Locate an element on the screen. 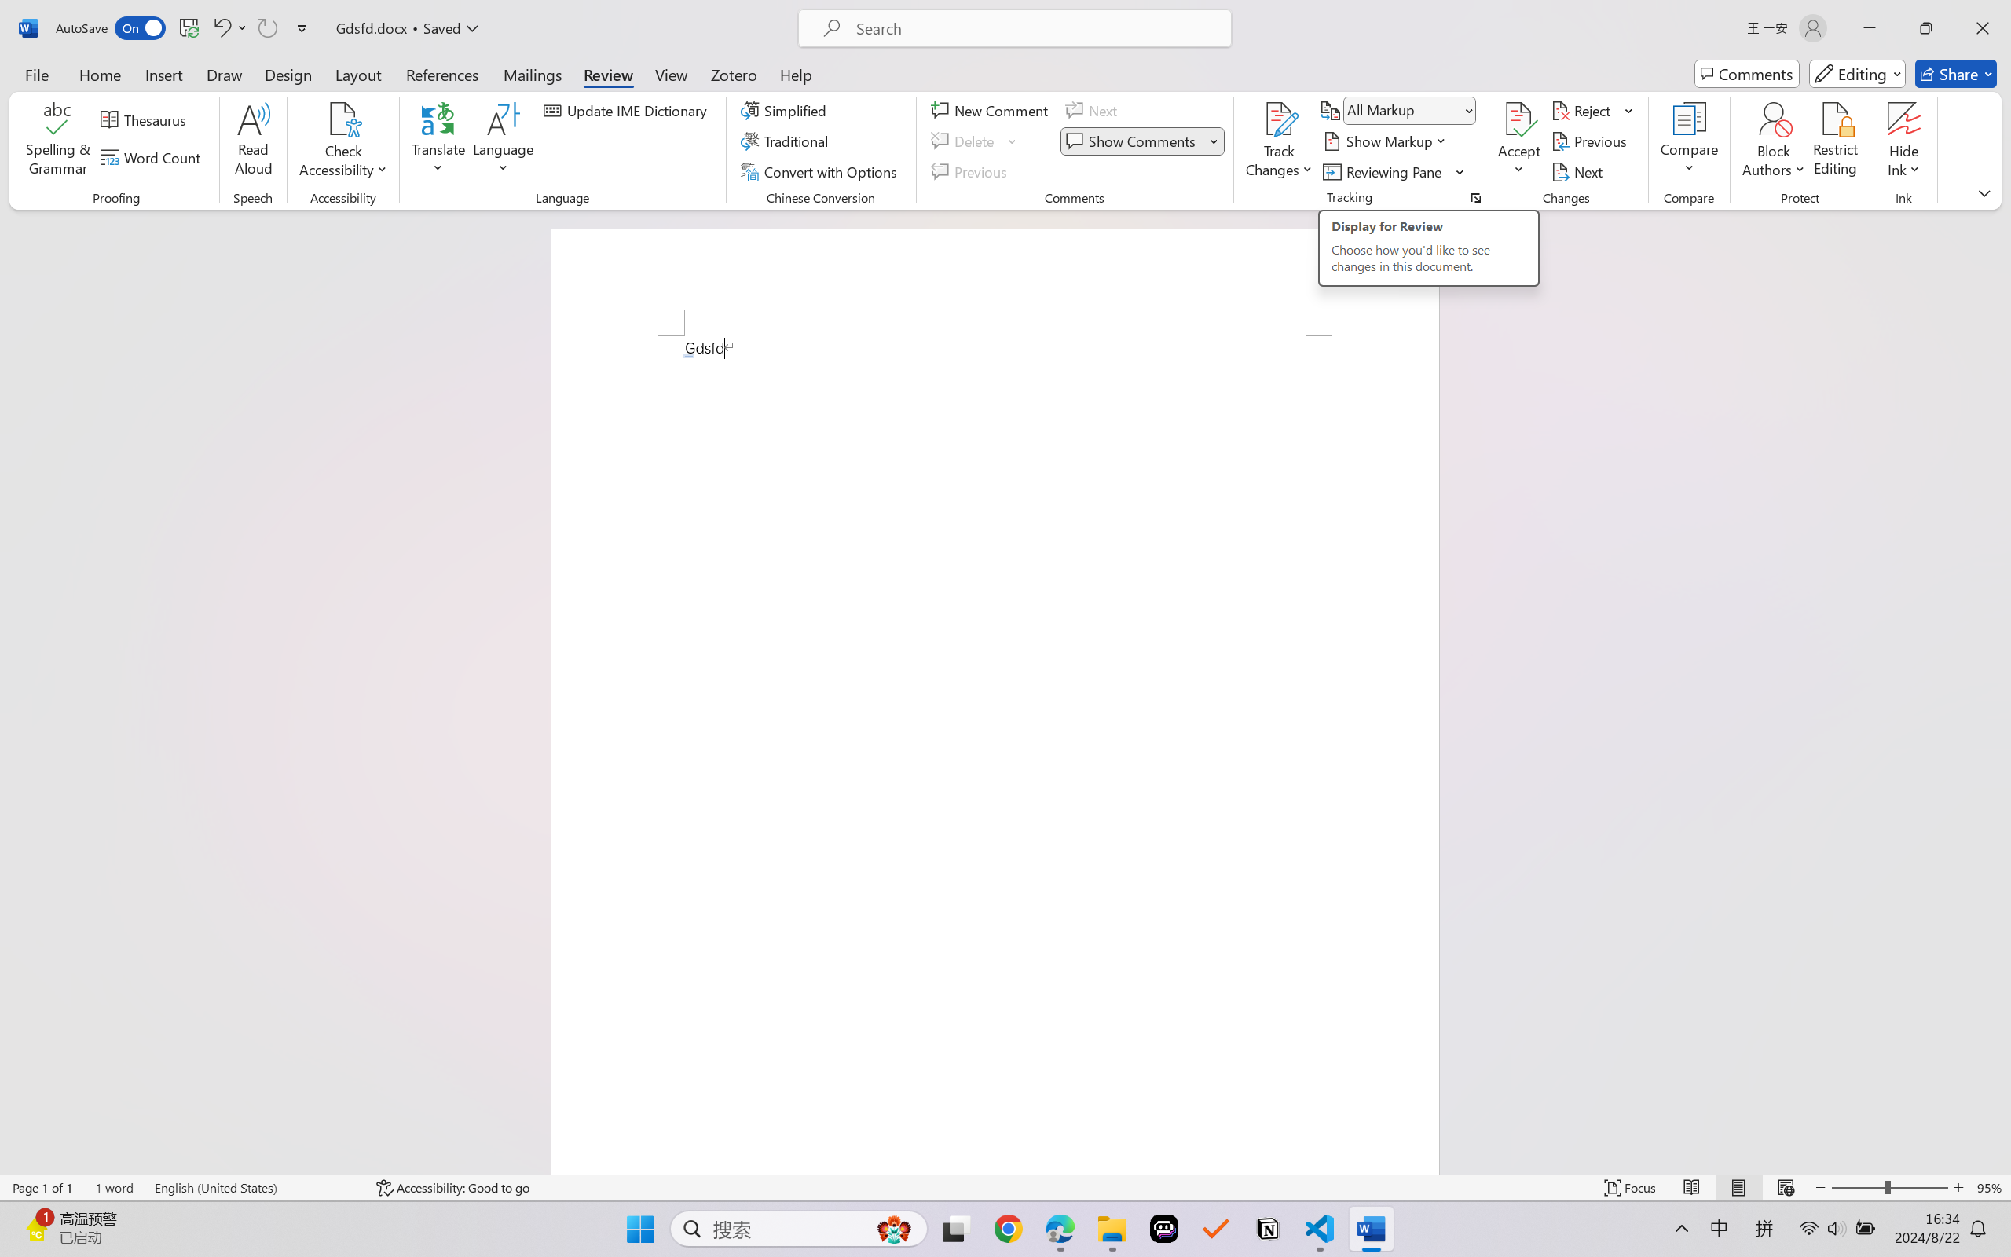  Undo AutoCorrect is located at coordinates (229, 28).